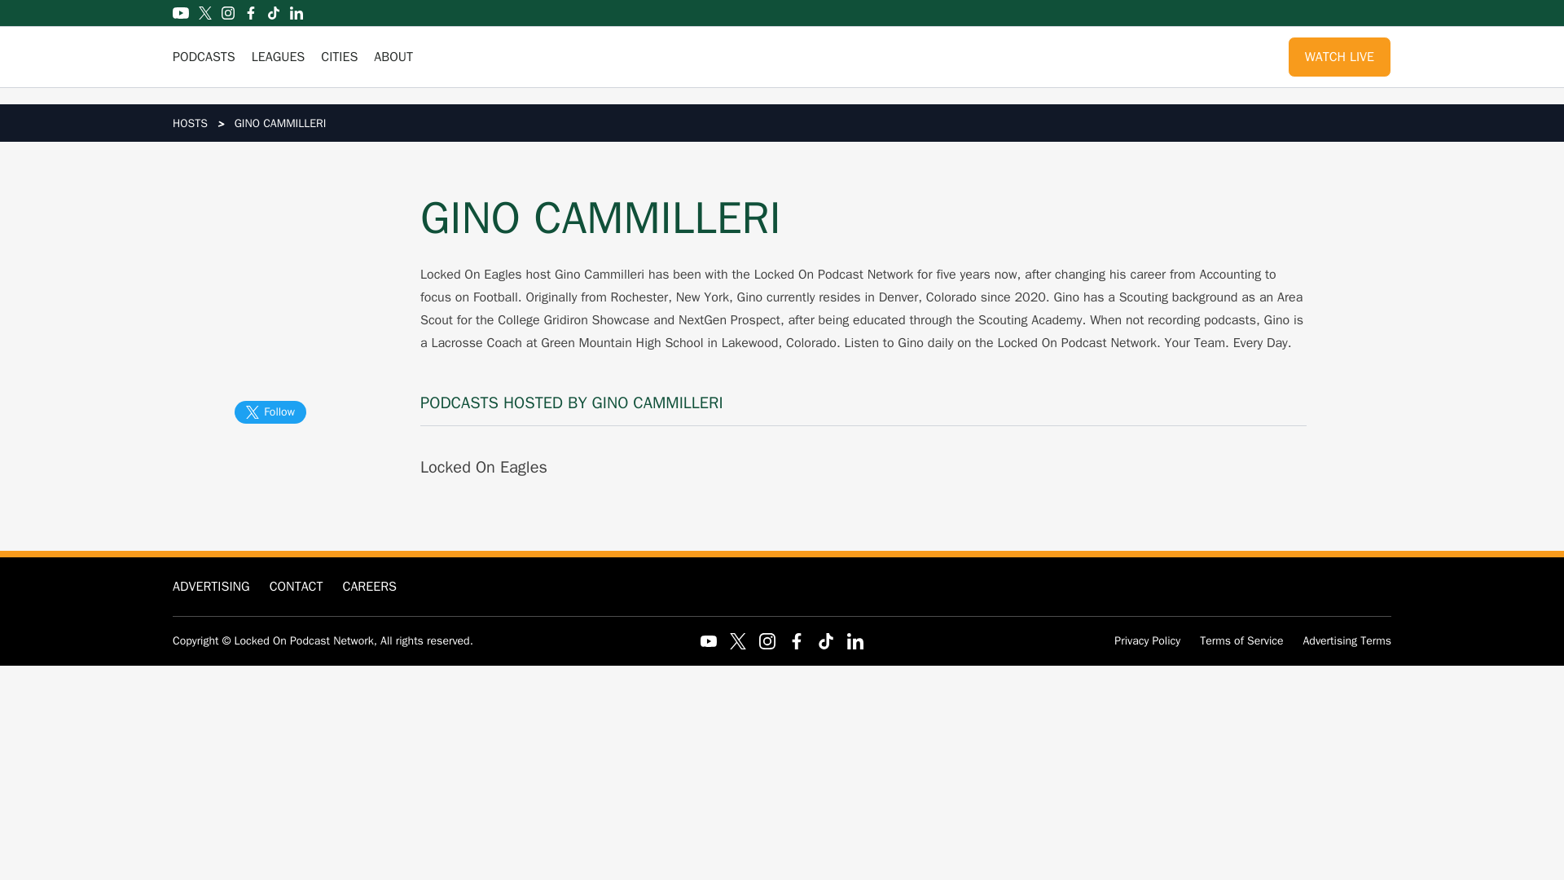 The width and height of the screenshot is (1564, 880). Describe the element at coordinates (1339, 57) in the screenshot. I see `WATCH LIVE` at that location.